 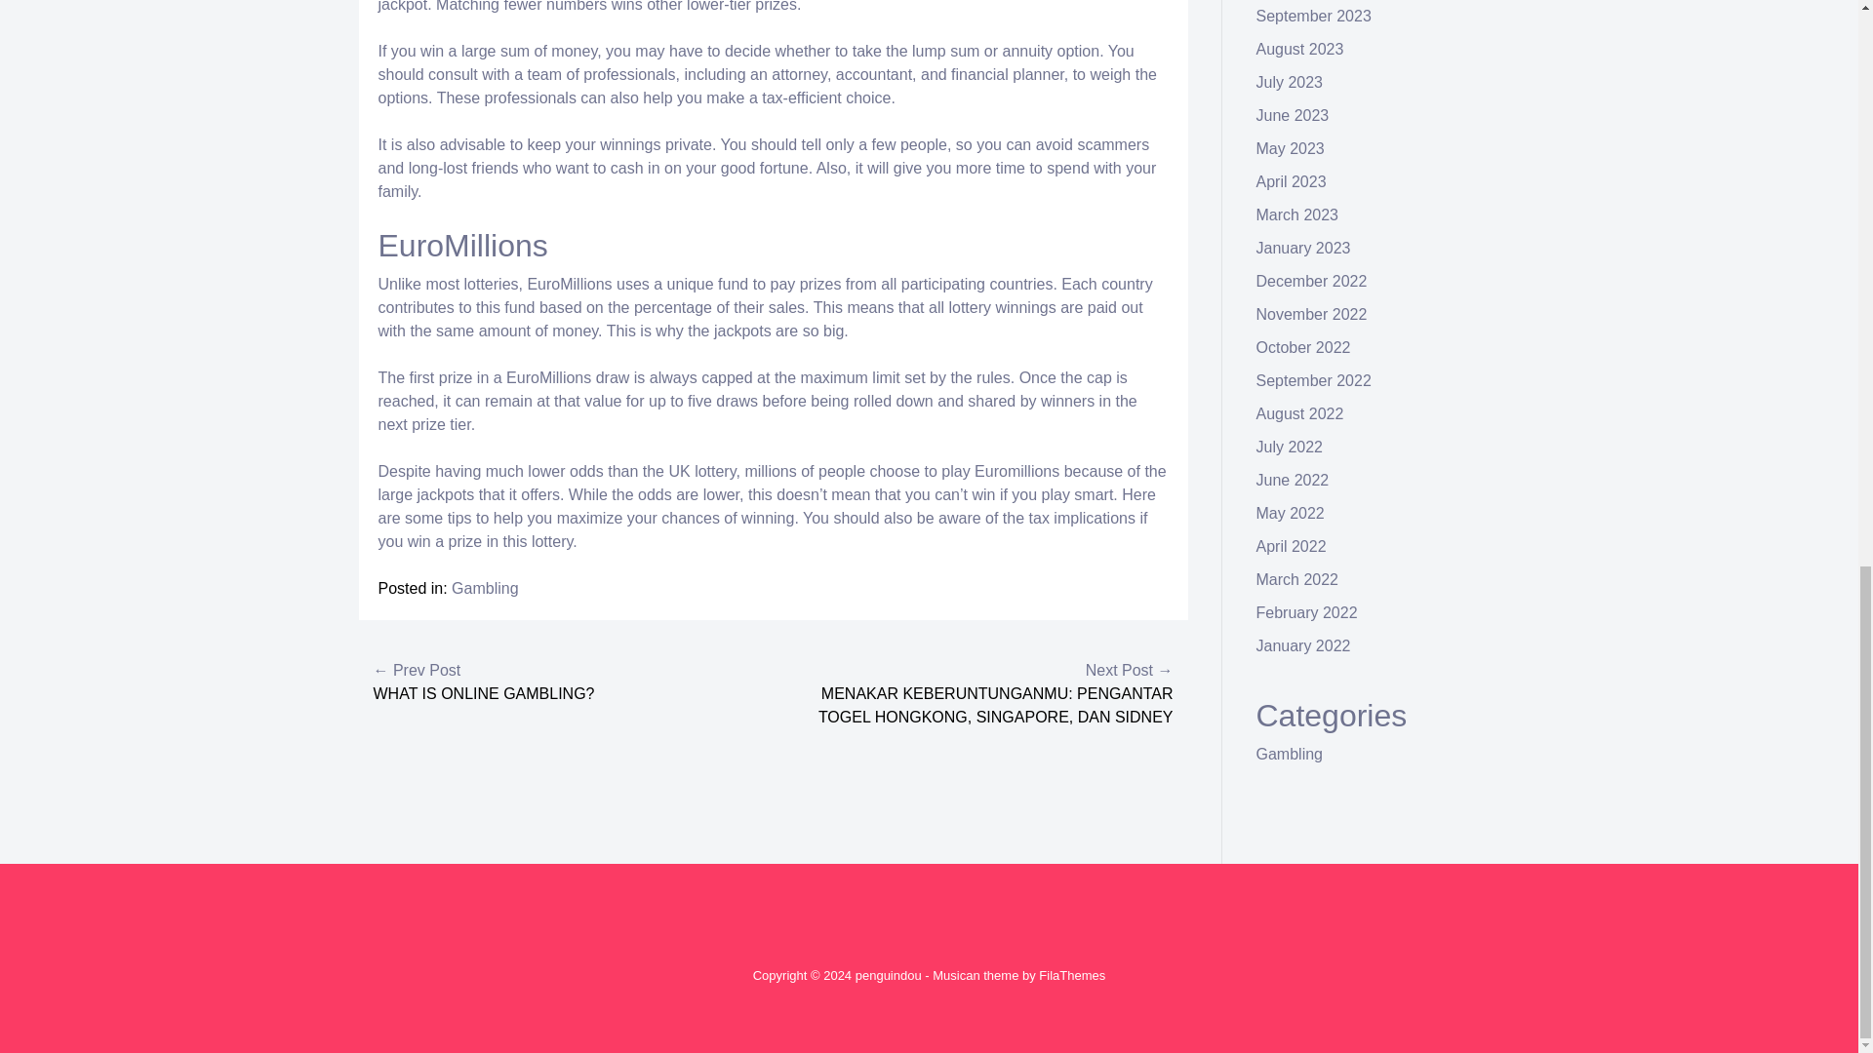 I want to click on September 2022, so click(x=1313, y=380).